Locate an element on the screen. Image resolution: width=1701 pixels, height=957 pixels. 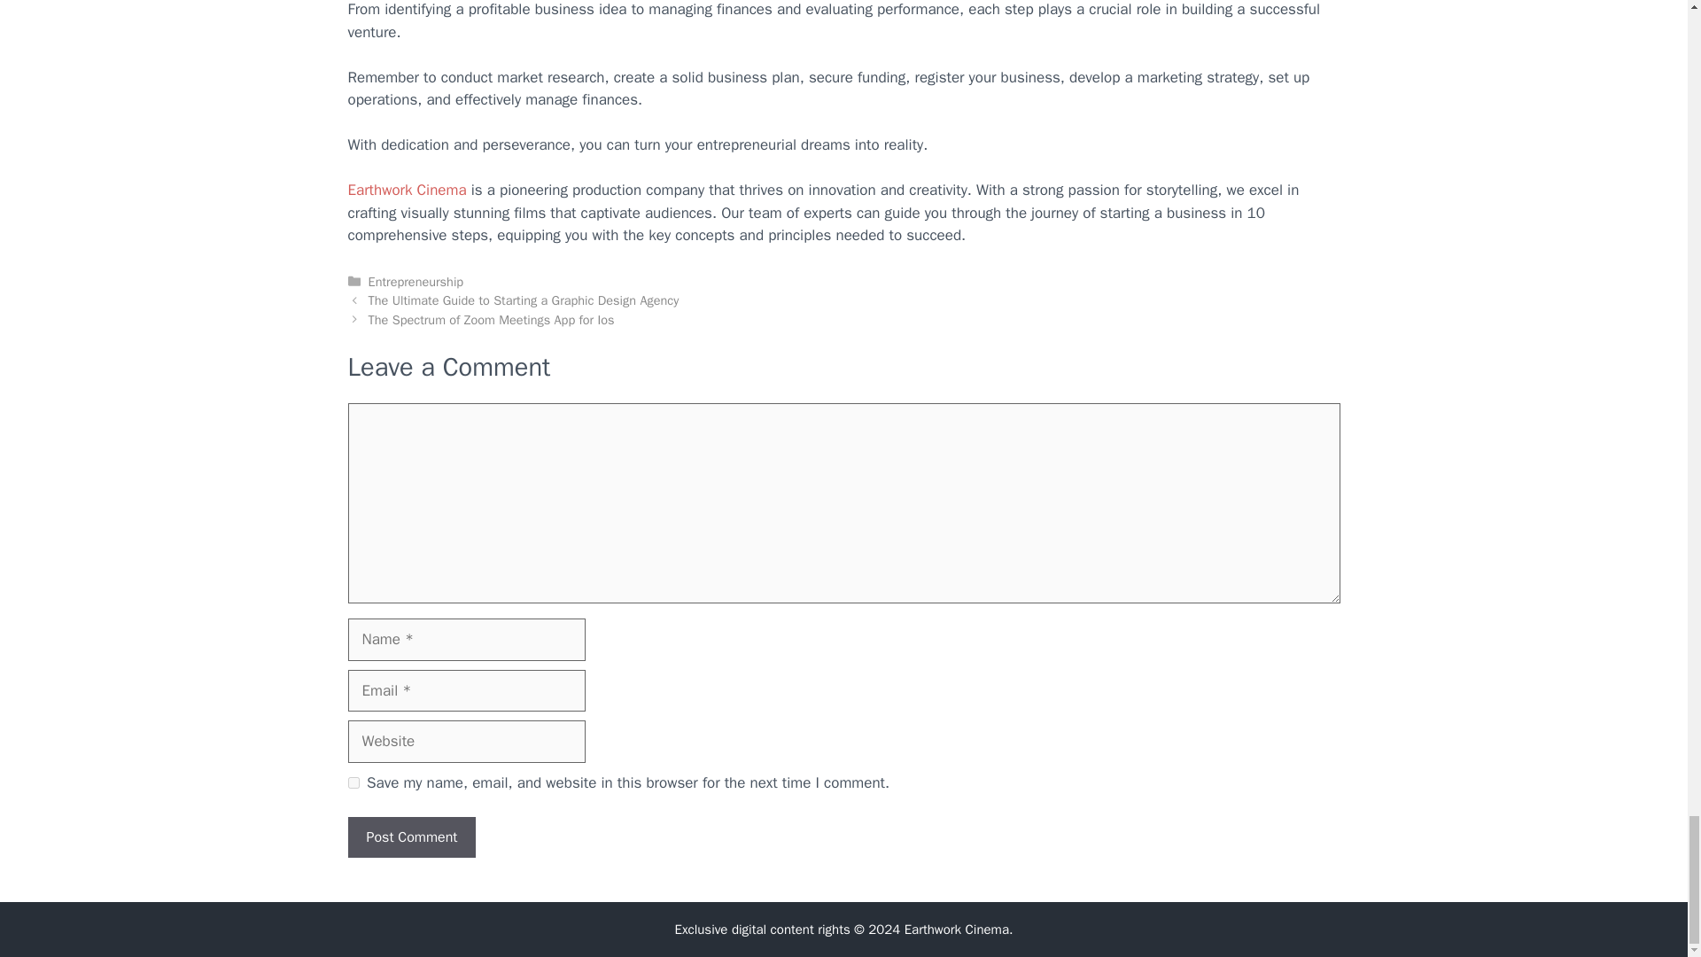
Entrepreneurship is located at coordinates (416, 282).